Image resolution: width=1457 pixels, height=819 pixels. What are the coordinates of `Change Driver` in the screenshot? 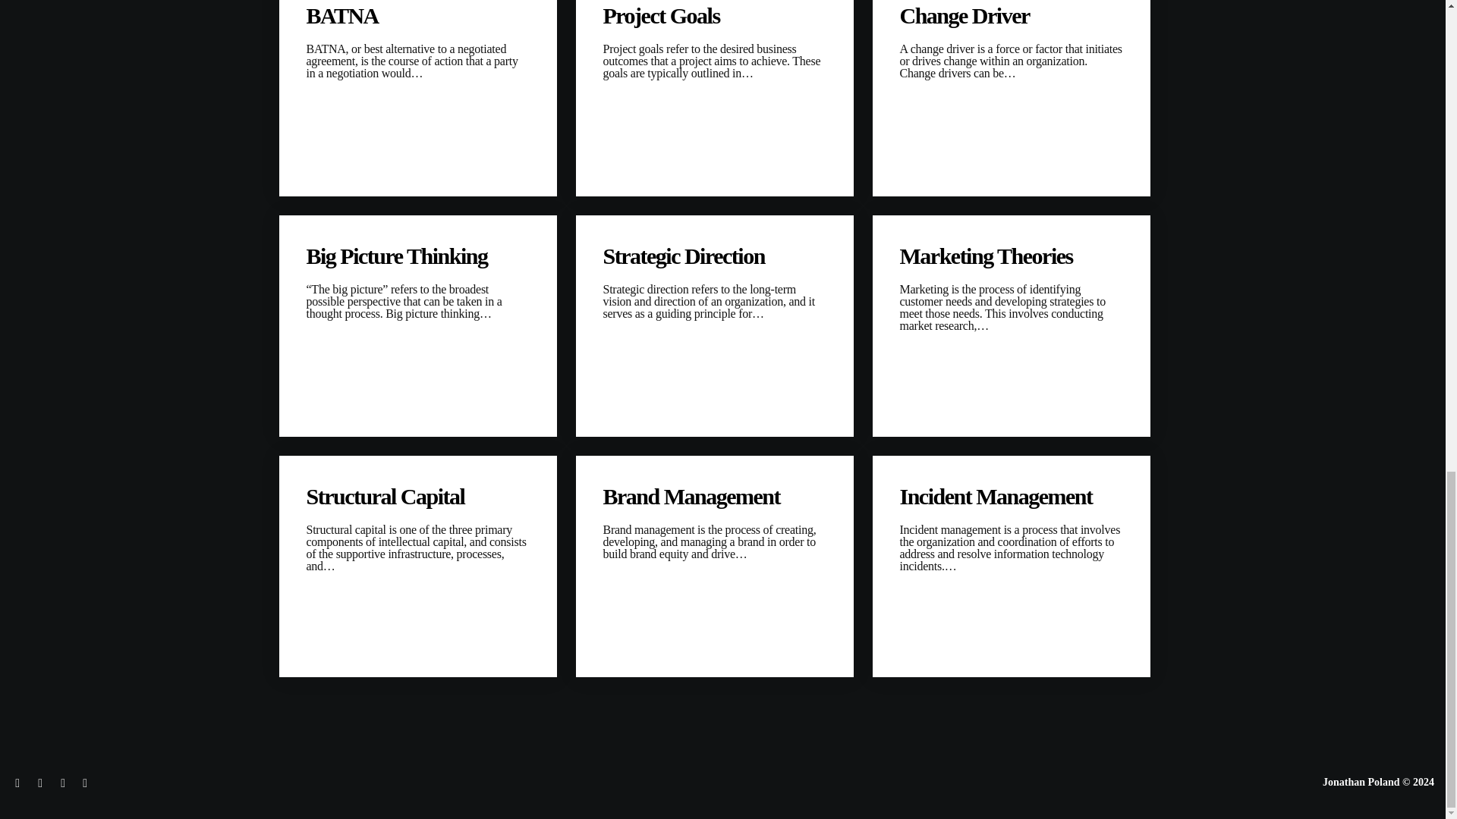 It's located at (1012, 15).